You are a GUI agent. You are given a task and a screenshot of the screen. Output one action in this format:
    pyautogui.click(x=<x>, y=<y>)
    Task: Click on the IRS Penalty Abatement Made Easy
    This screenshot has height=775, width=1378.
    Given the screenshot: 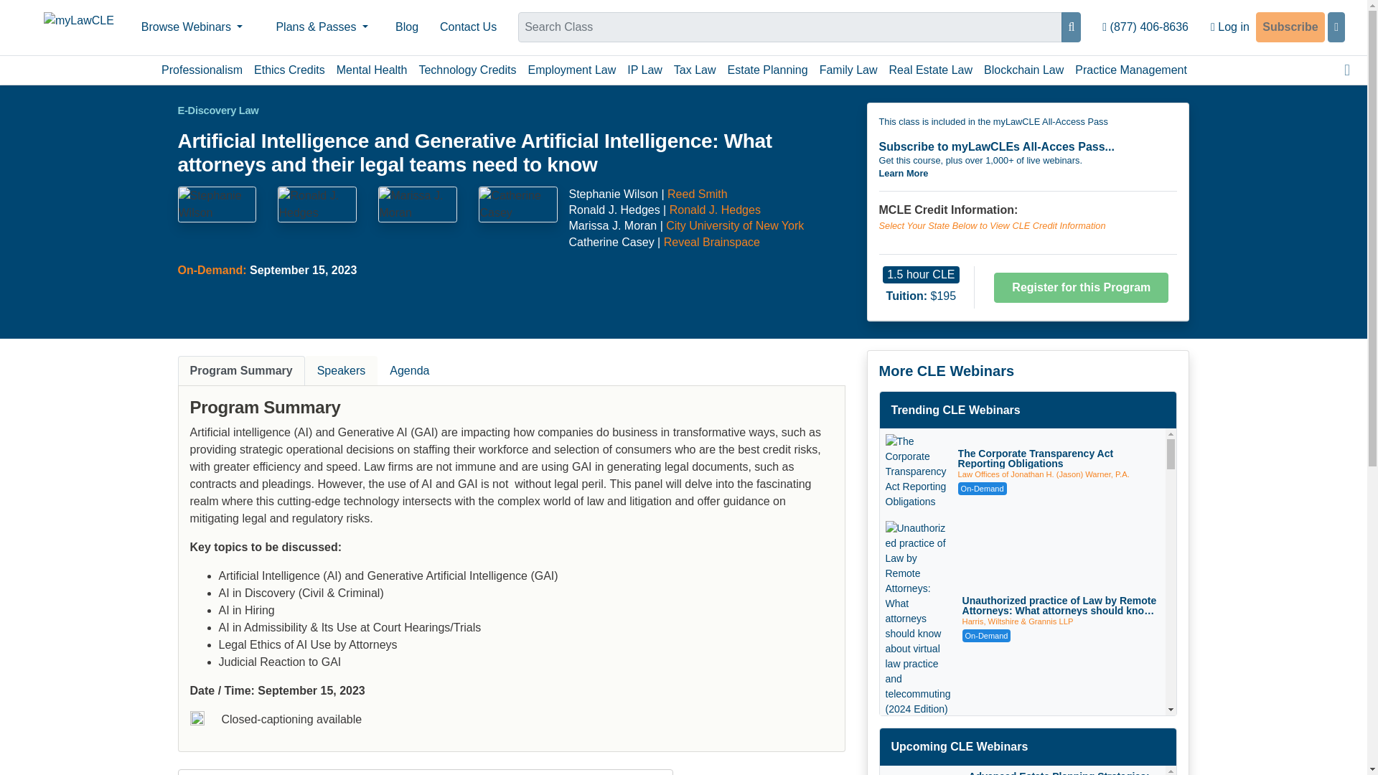 What is the action you would take?
    pyautogui.click(x=913, y=752)
    